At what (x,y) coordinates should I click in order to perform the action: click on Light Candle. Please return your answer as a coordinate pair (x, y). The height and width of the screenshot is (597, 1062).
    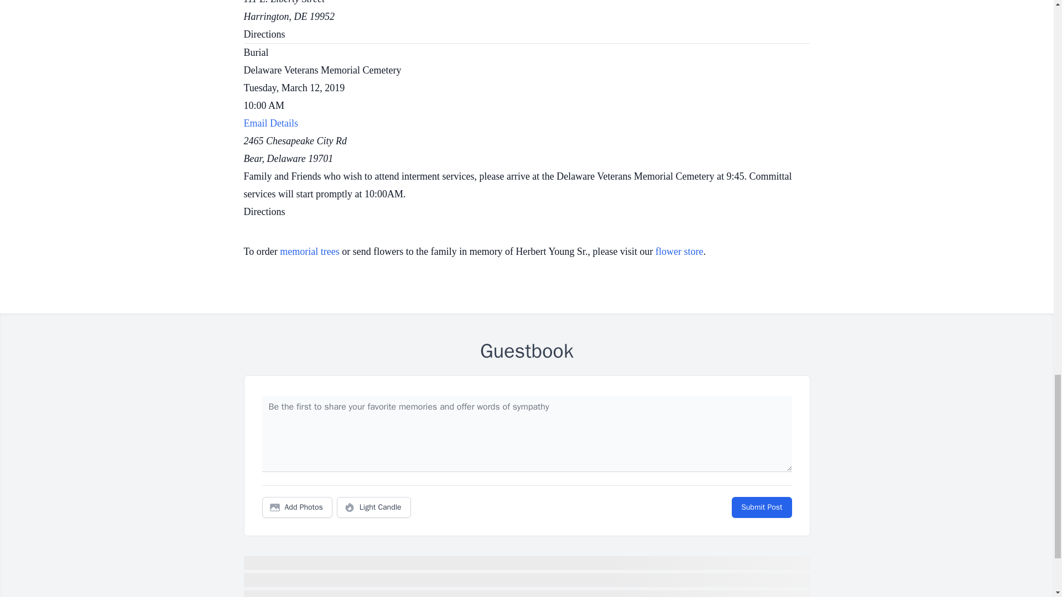
    Looking at the image, I should click on (374, 507).